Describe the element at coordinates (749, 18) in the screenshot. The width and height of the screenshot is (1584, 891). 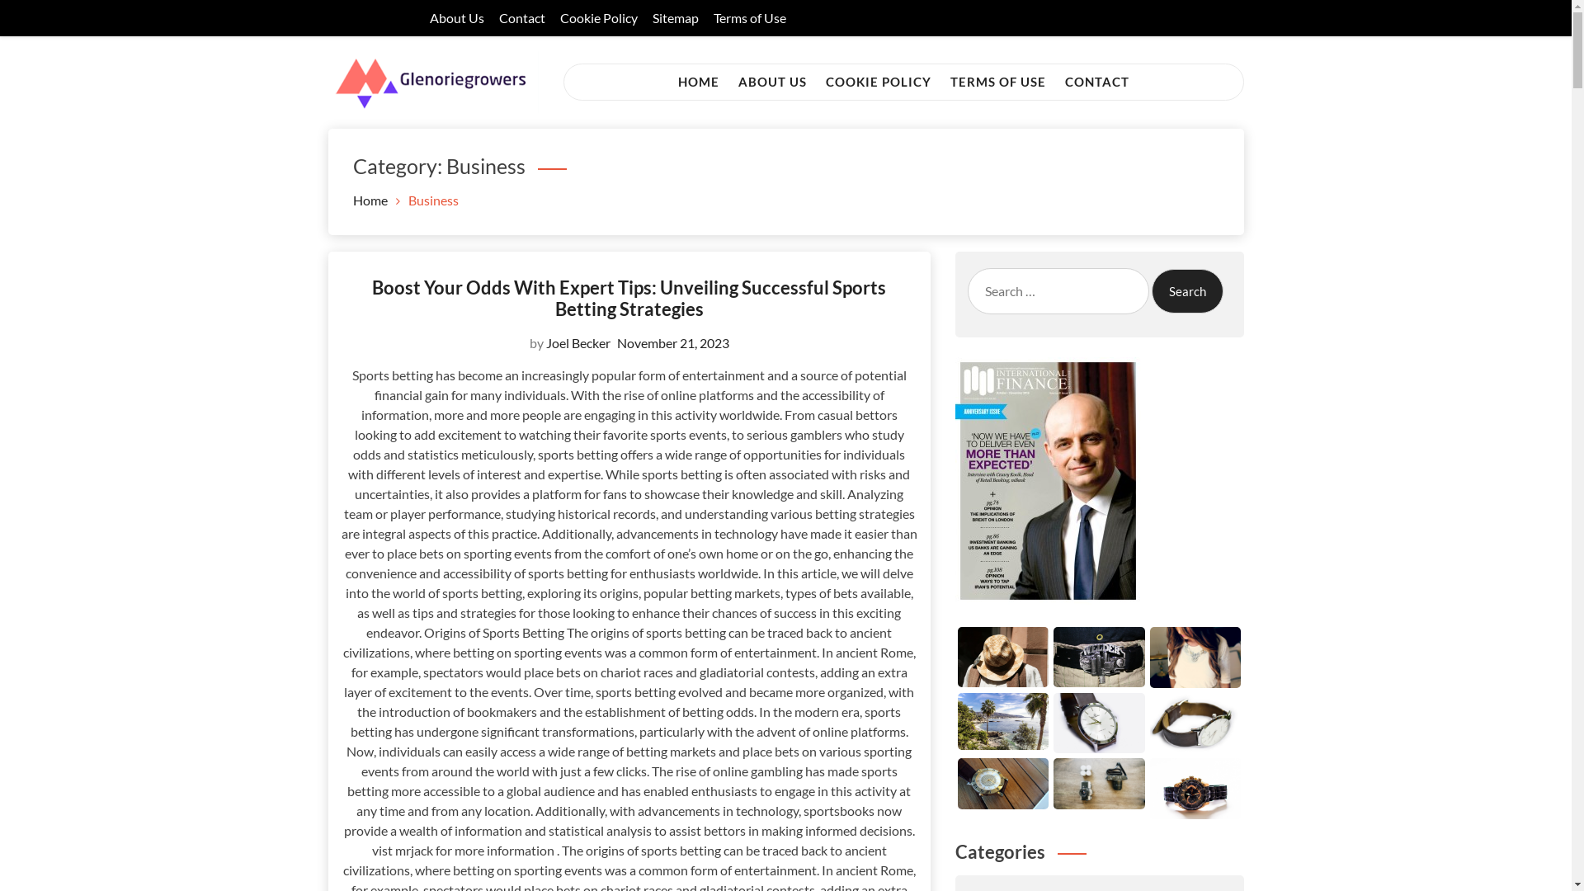
I see `Terms of Use` at that location.